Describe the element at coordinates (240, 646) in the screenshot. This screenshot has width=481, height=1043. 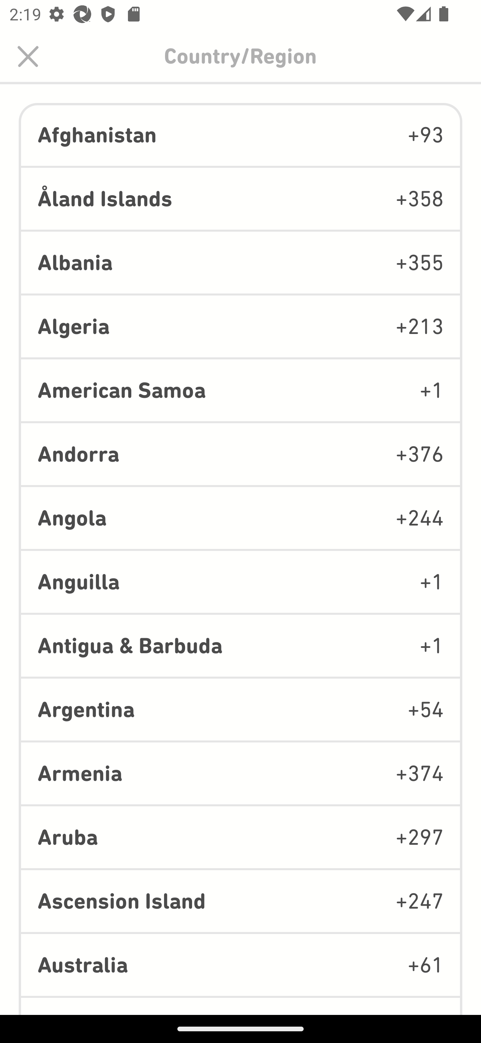
I see `Antigua & Barbuda +1` at that location.